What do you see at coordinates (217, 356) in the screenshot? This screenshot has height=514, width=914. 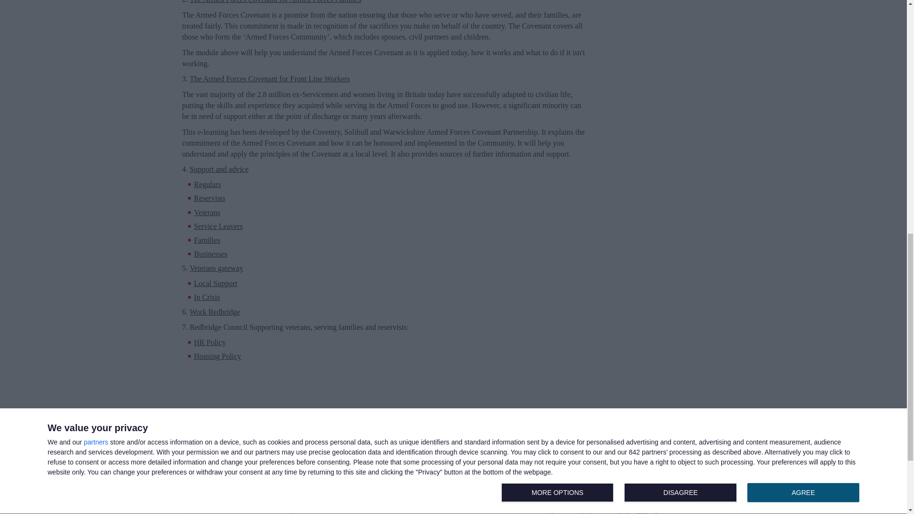 I see `Housing Policy` at bounding box center [217, 356].